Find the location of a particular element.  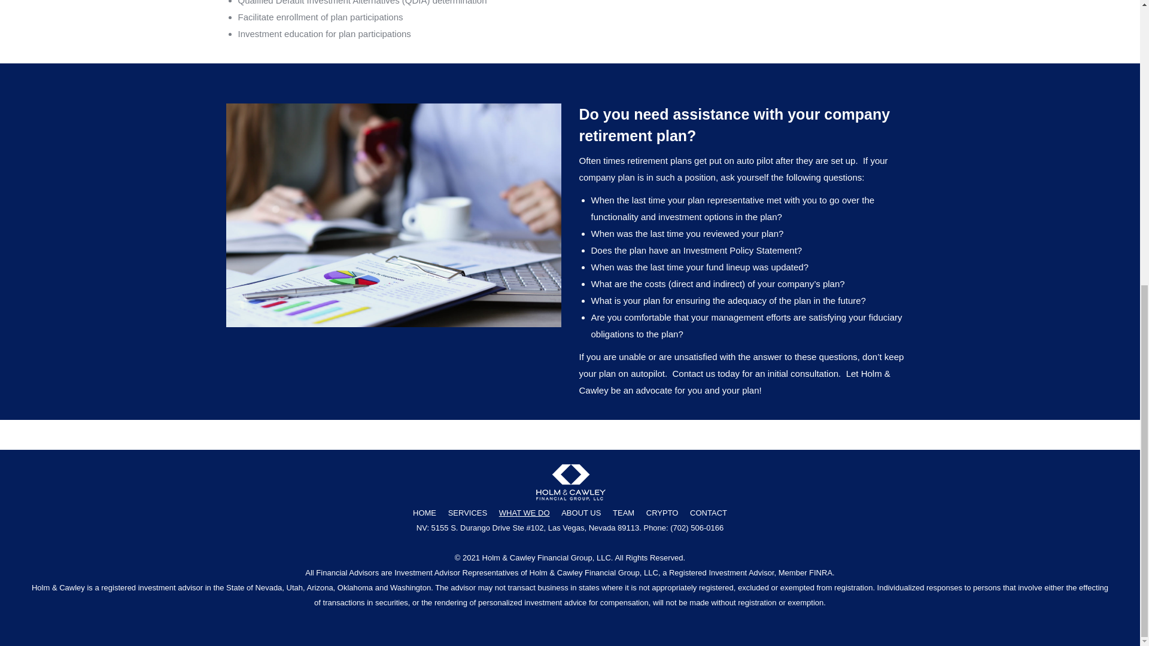

WHAT WE DO is located at coordinates (524, 513).